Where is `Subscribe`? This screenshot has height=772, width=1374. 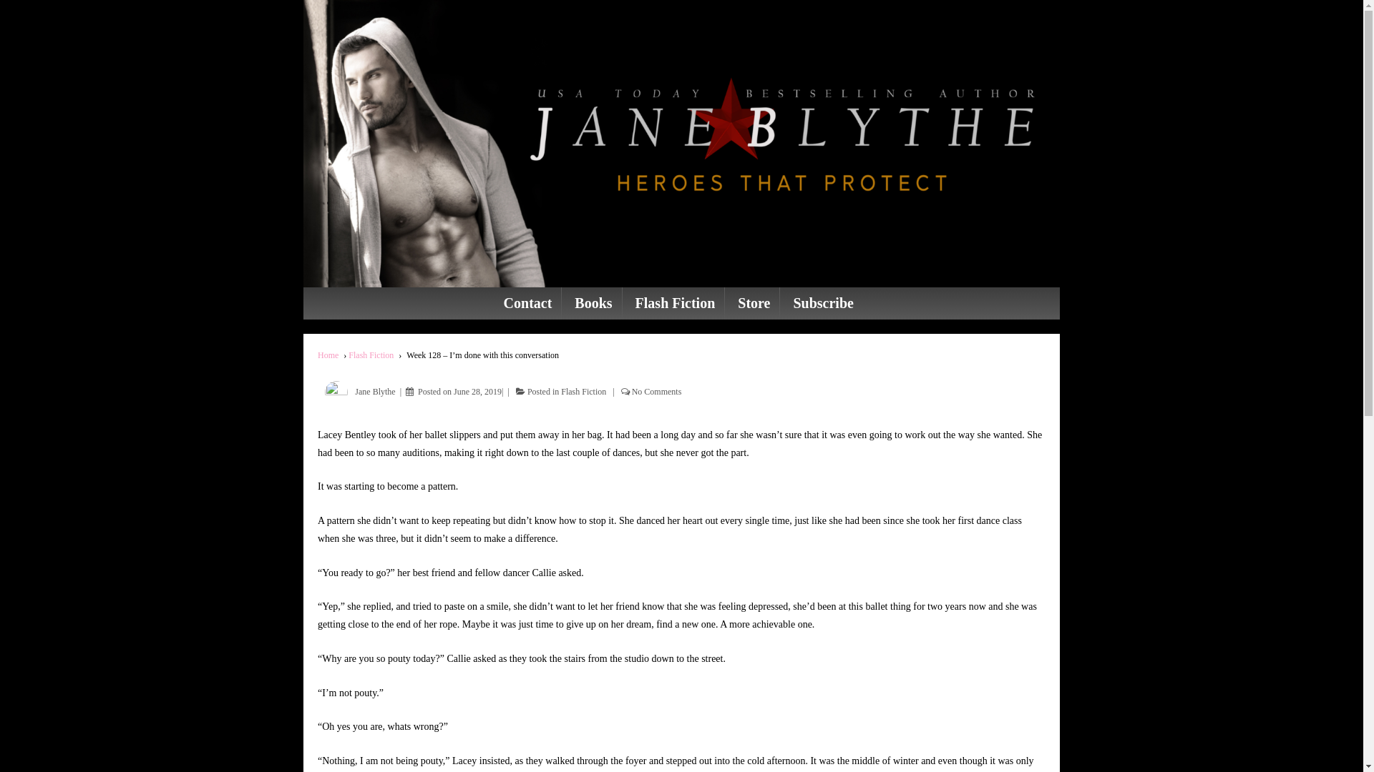 Subscribe is located at coordinates (823, 303).